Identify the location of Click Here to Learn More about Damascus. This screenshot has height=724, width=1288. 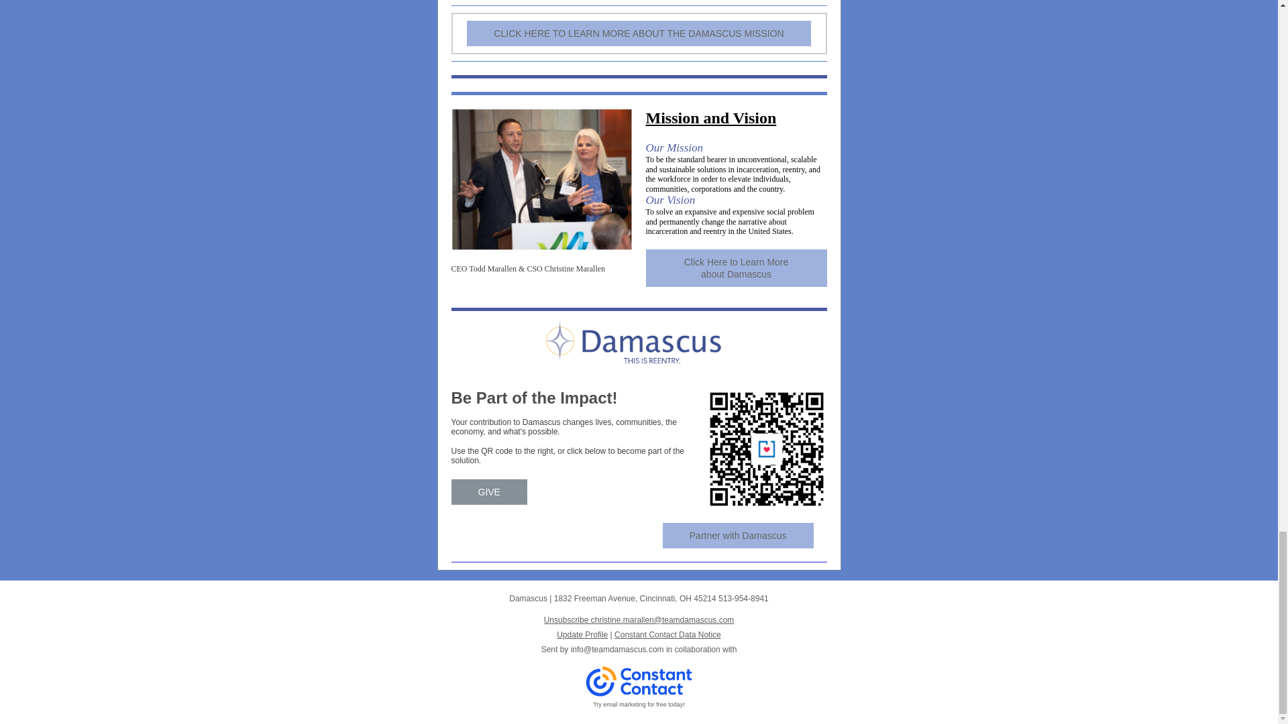
(736, 268).